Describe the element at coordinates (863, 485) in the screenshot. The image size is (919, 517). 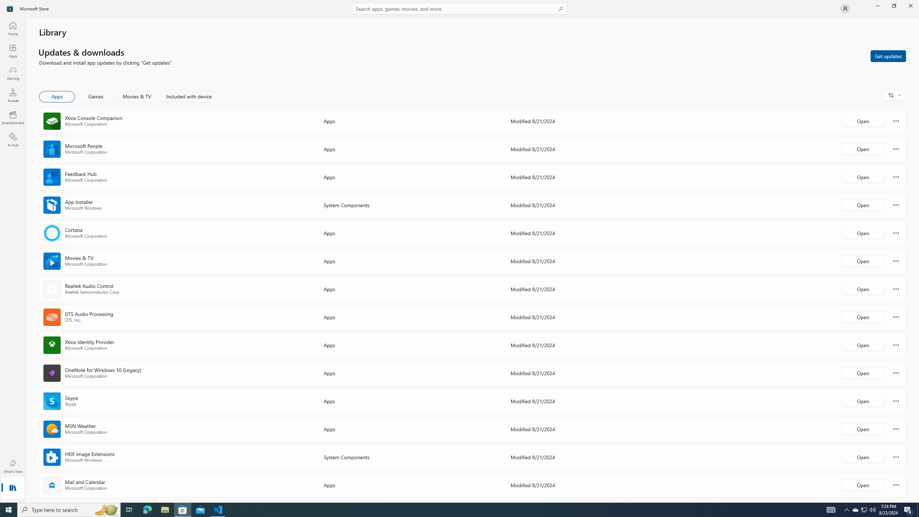
I see `Open` at that location.